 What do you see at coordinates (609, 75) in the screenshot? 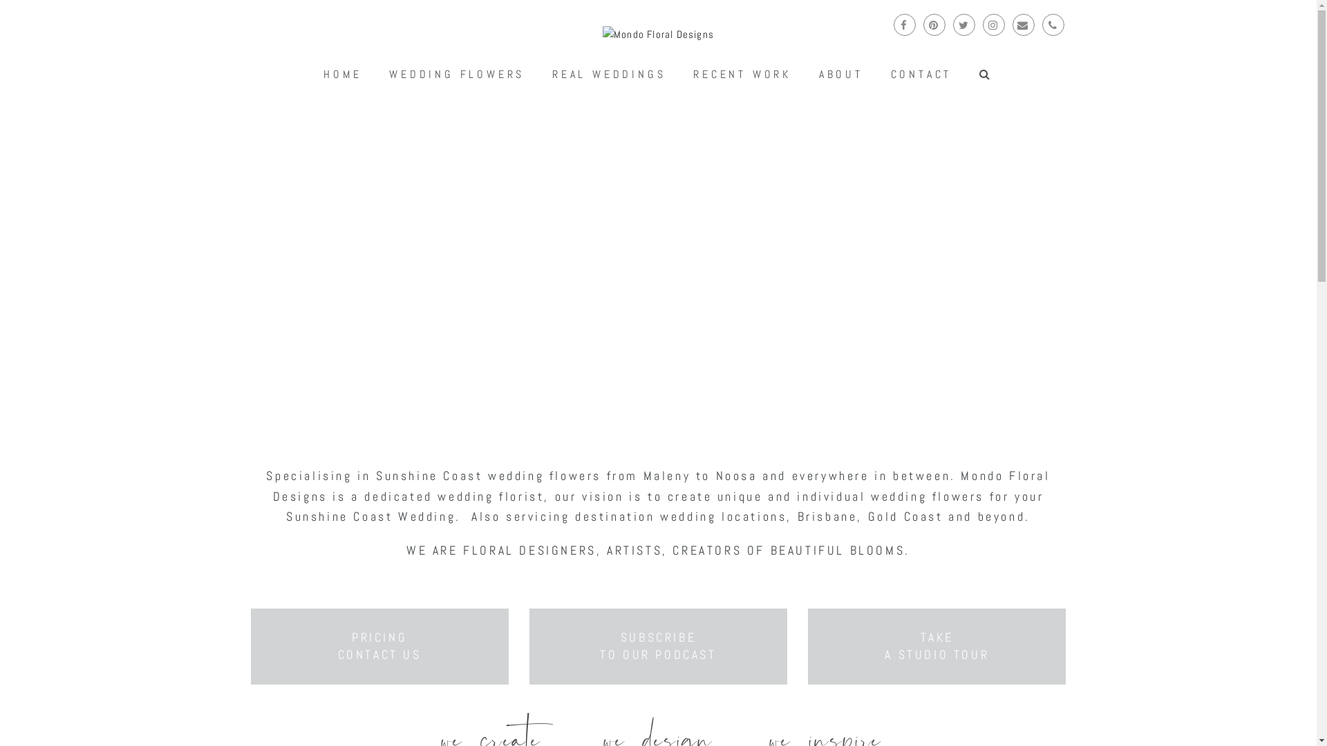
I see `REAL WEDDINGS` at bounding box center [609, 75].